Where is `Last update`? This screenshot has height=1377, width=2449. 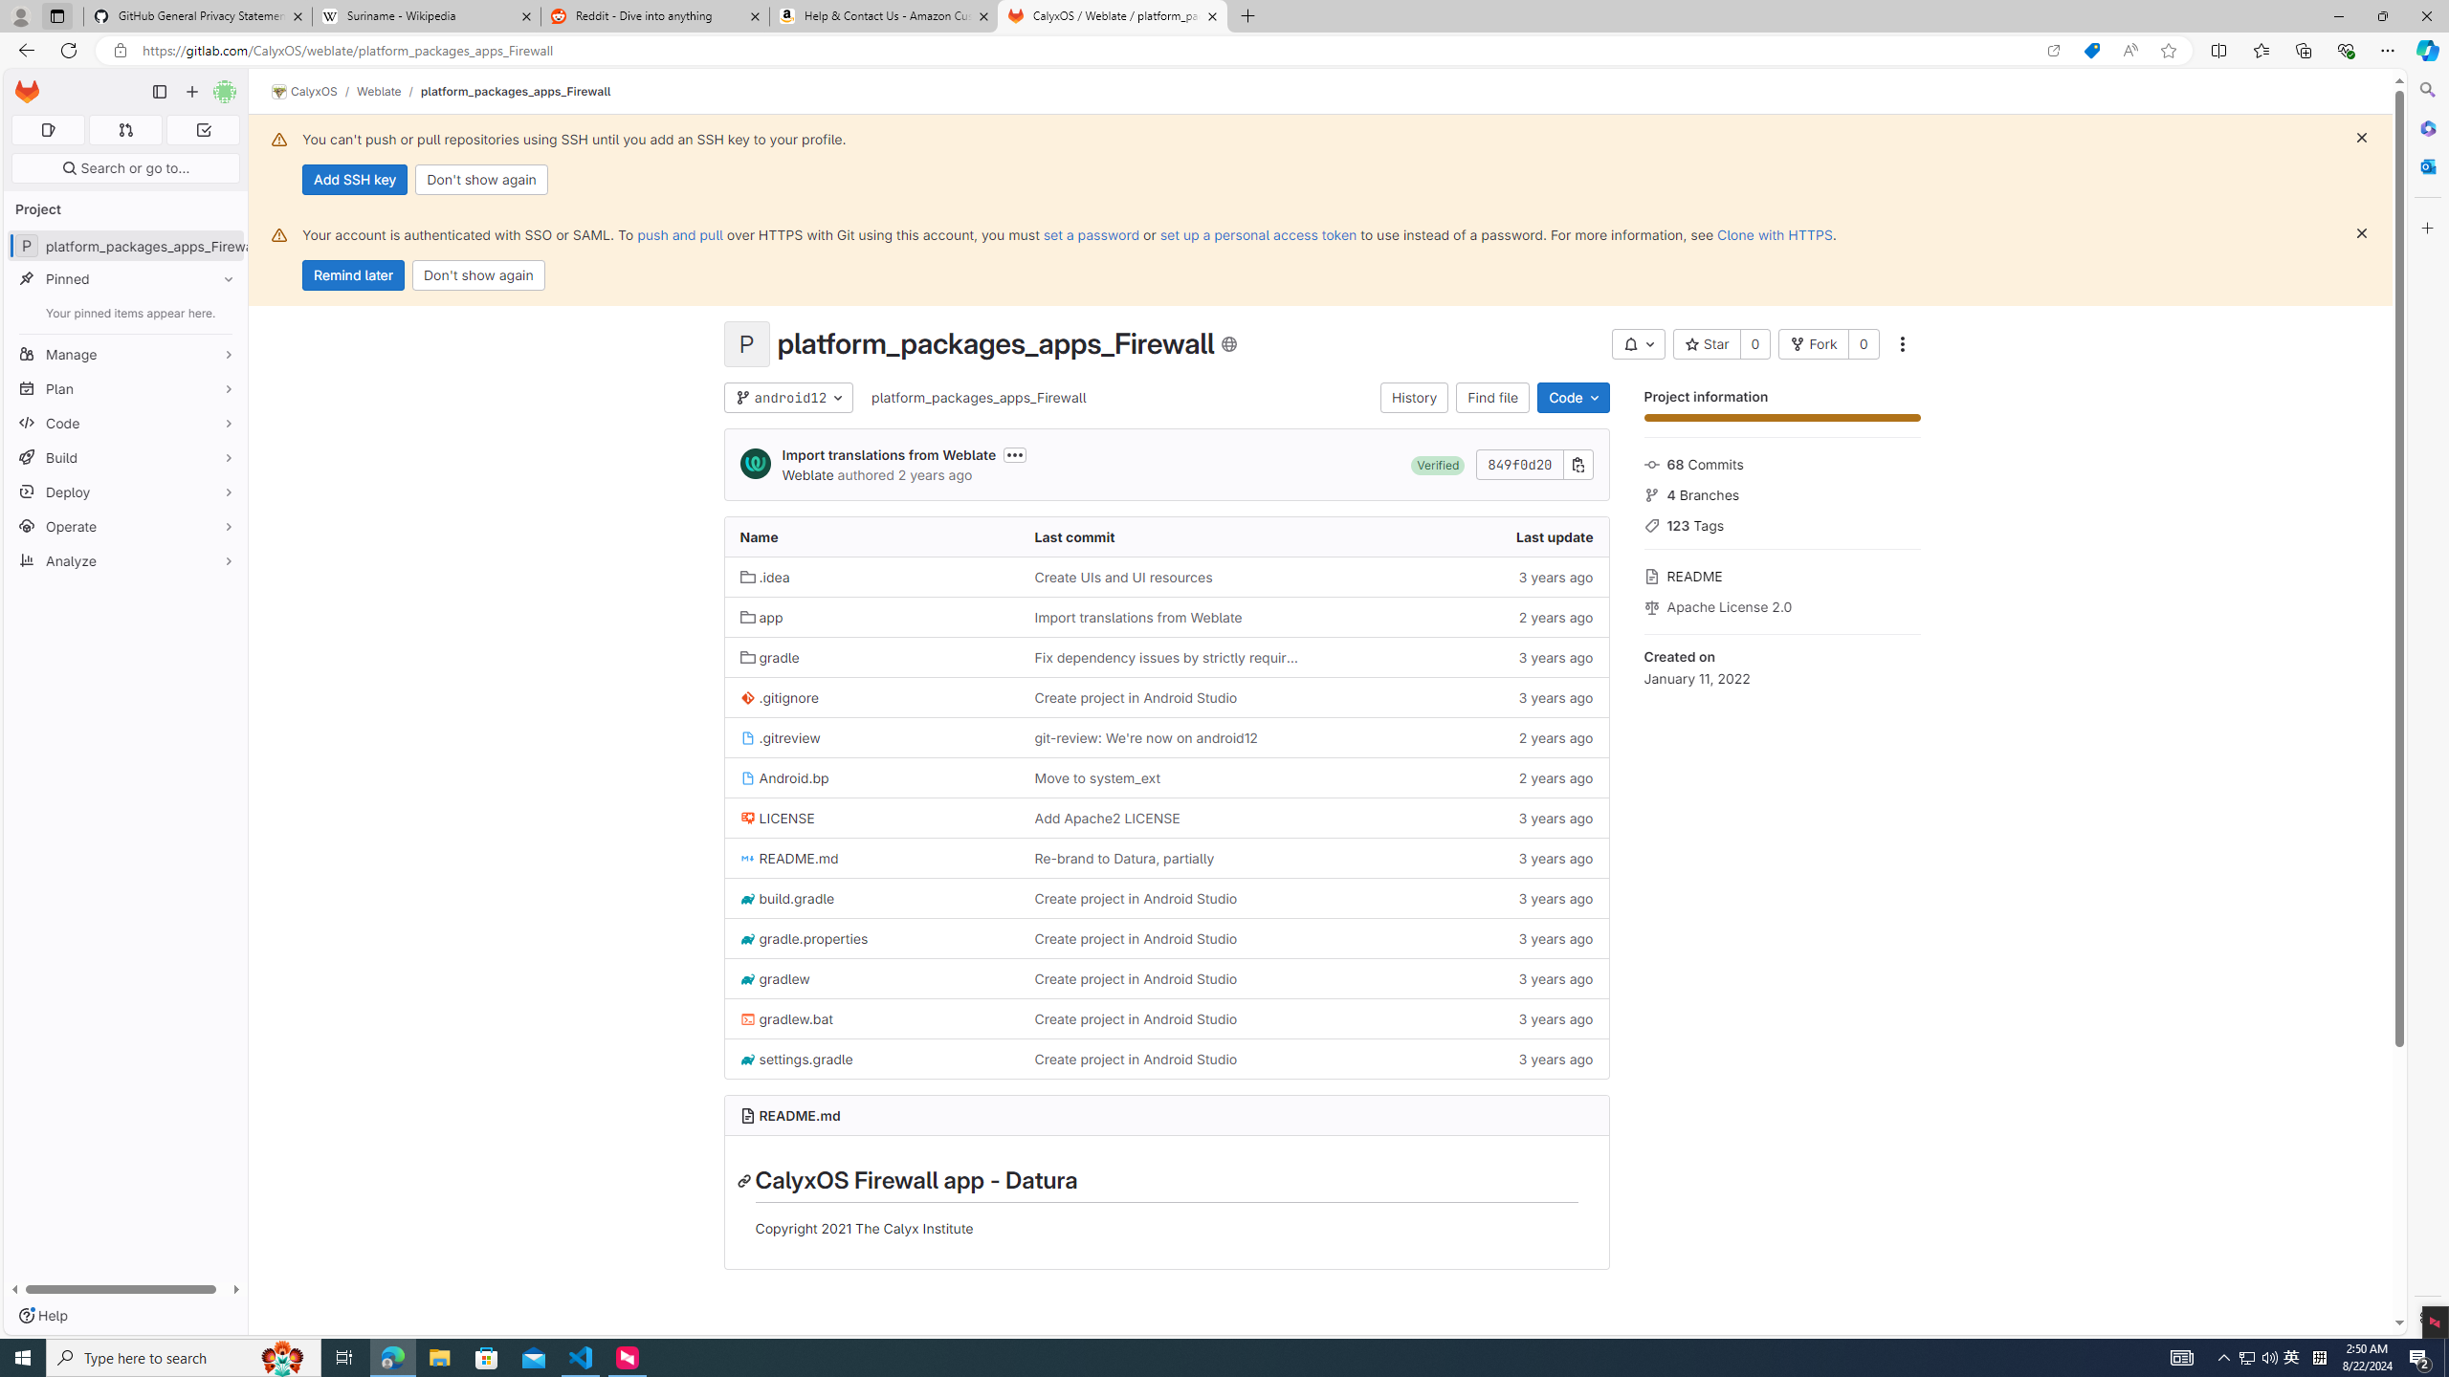
Last update is located at coordinates (1460, 537).